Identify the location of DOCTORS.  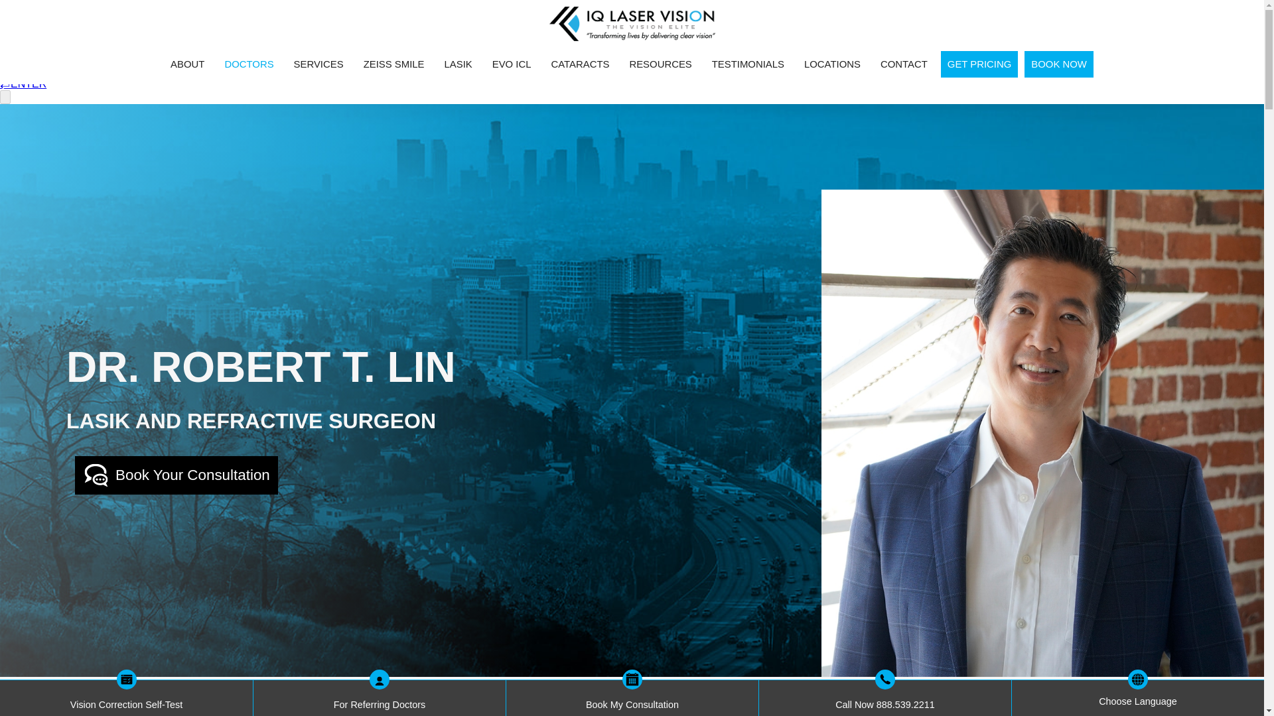
(249, 64).